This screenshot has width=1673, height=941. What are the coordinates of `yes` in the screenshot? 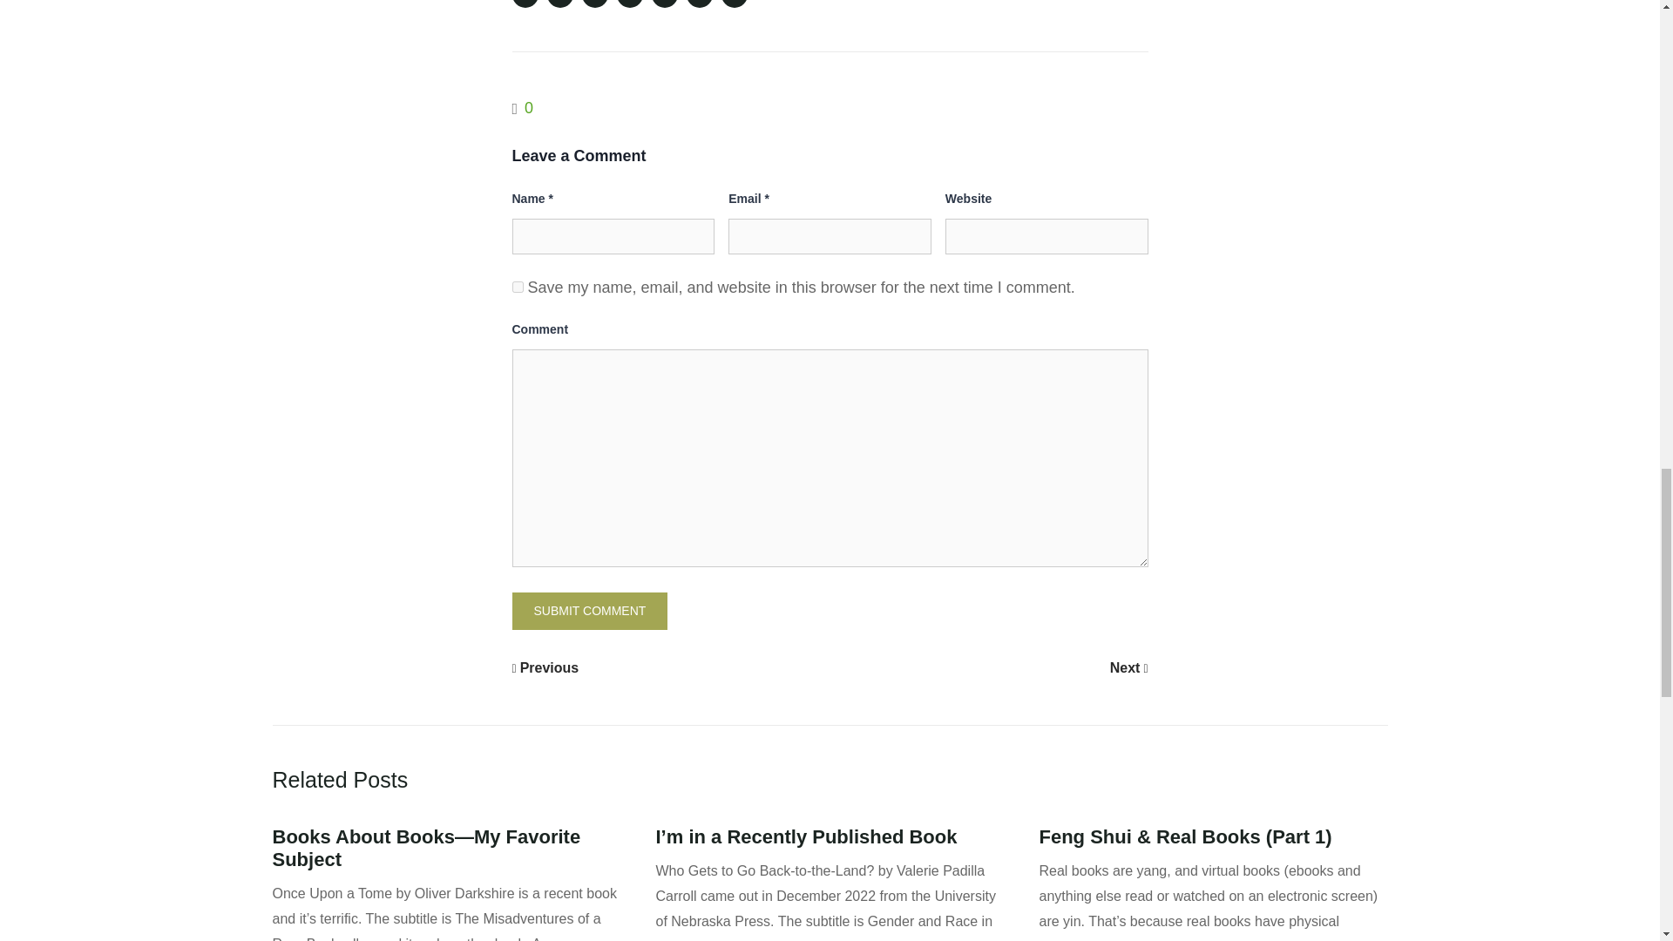 It's located at (518, 286).